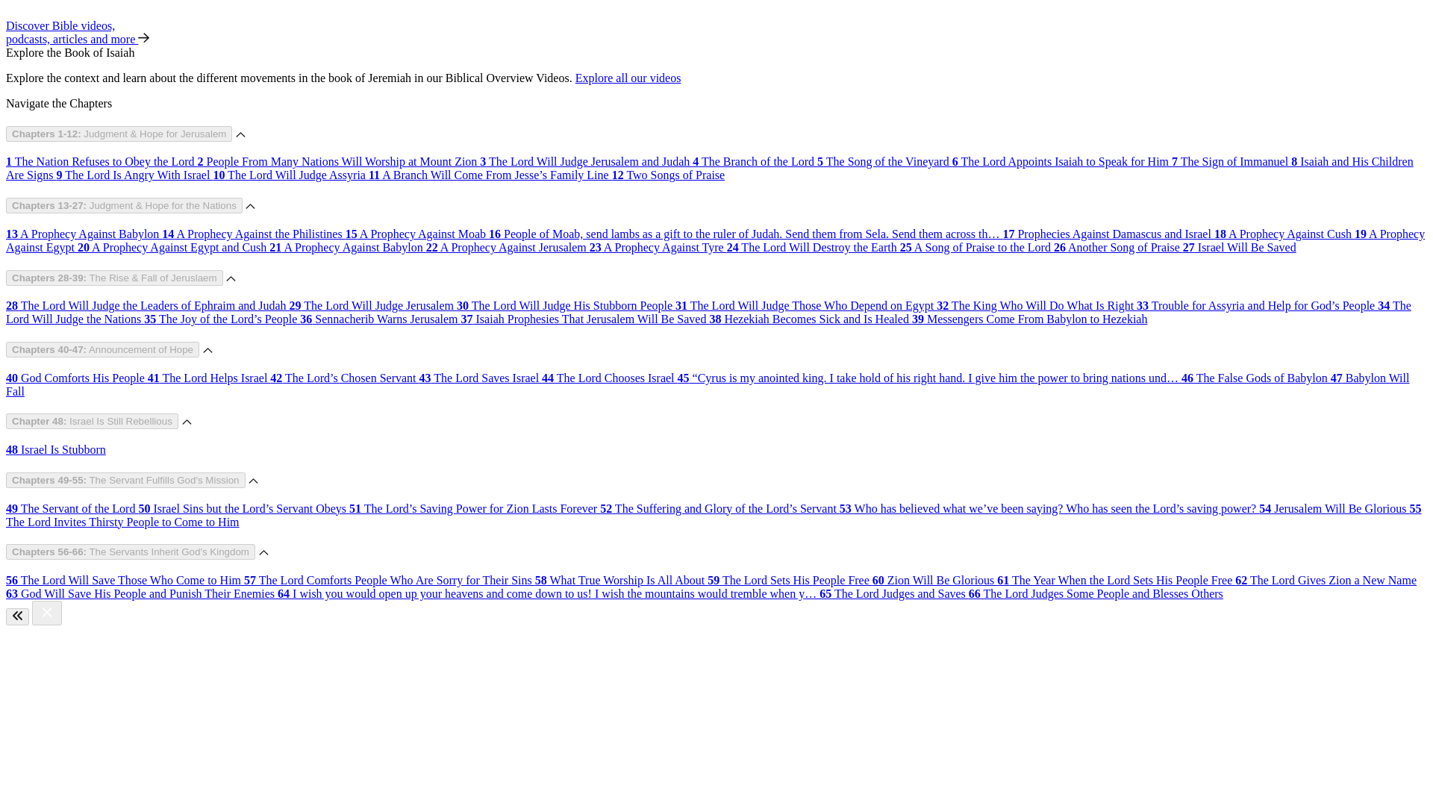 This screenshot has width=1433, height=806. What do you see at coordinates (566, 304) in the screenshot?
I see `30 The Lord Will Judge His Stubborn People` at bounding box center [566, 304].